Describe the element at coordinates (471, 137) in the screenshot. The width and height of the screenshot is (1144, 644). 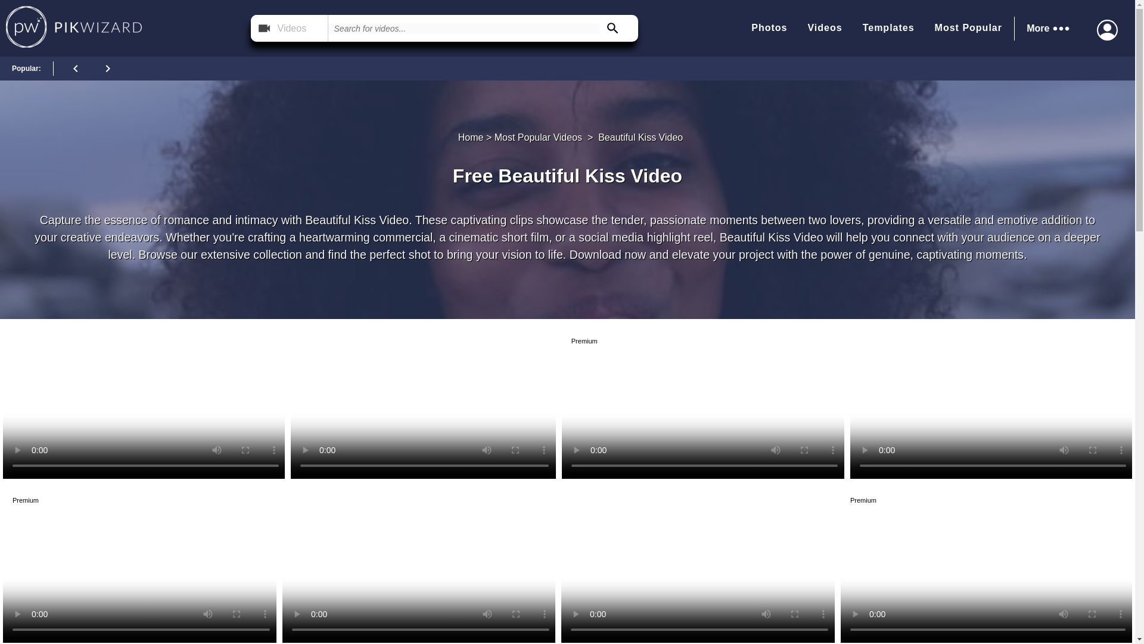
I see `Home` at that location.